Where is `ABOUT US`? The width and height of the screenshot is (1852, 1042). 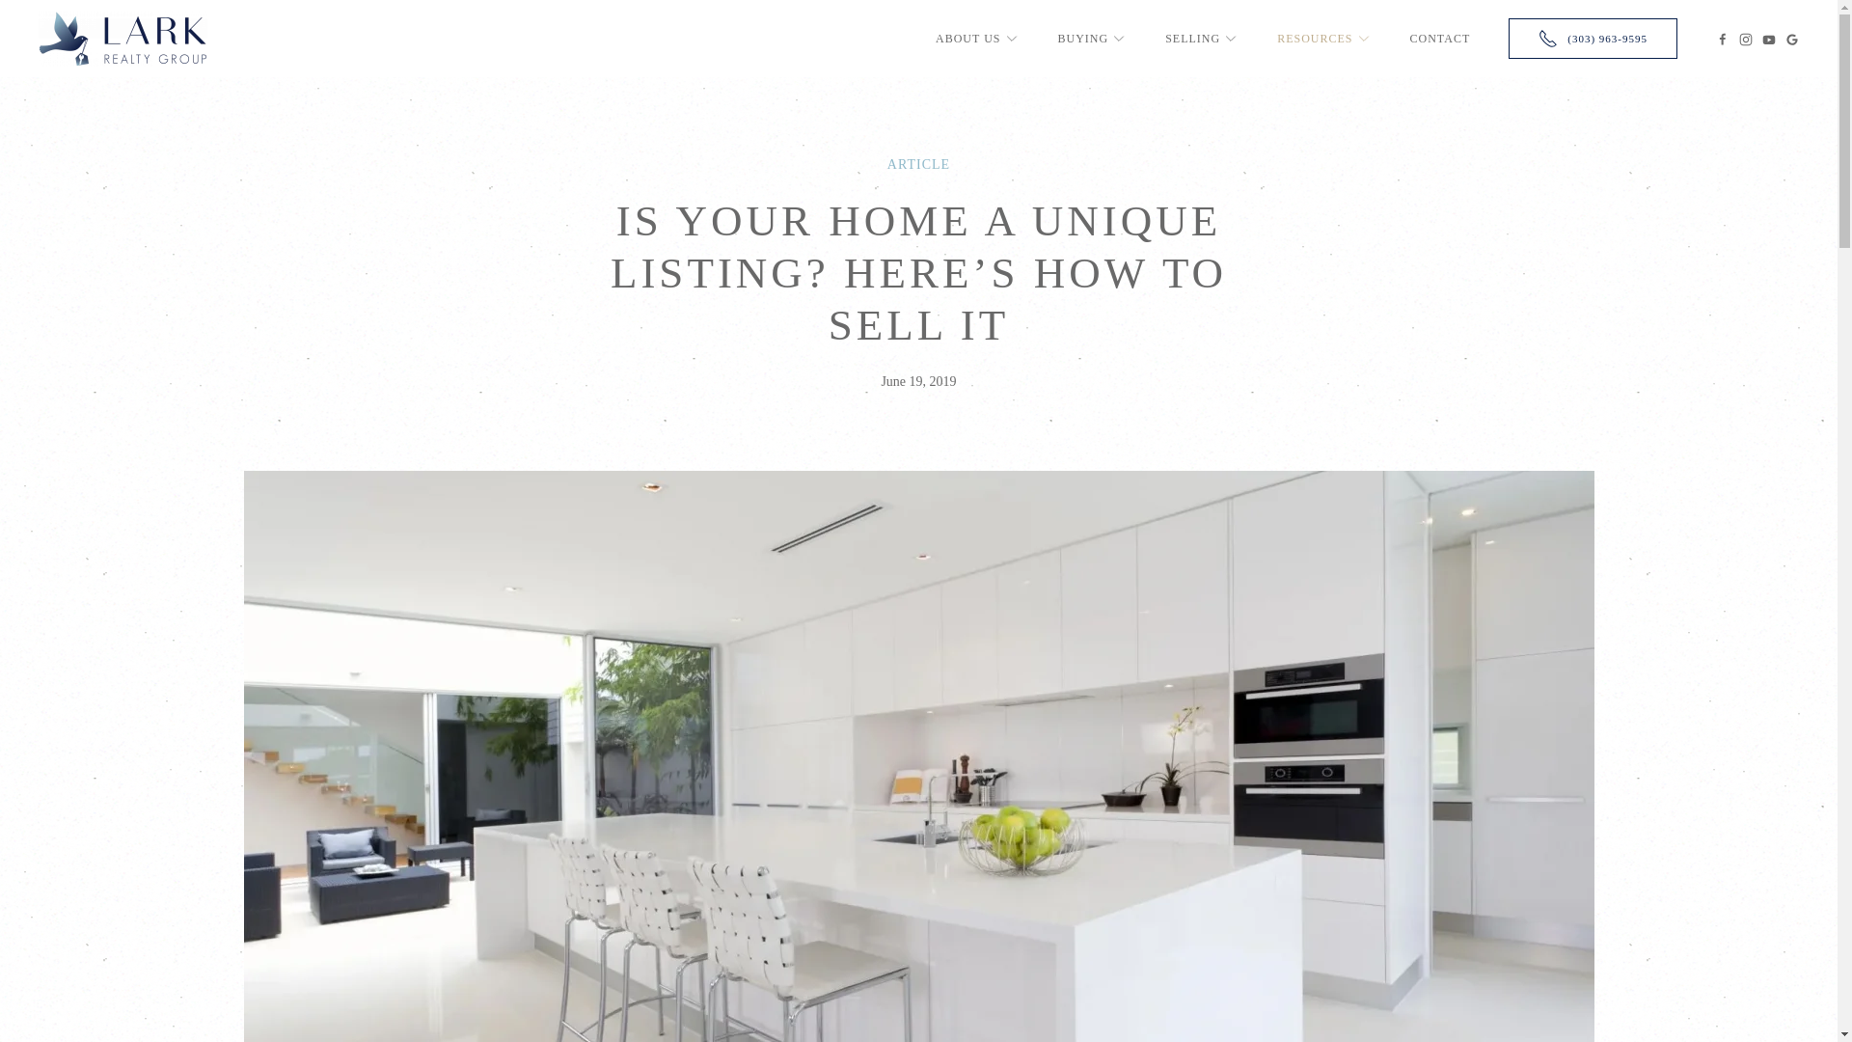
ABOUT US is located at coordinates (976, 39).